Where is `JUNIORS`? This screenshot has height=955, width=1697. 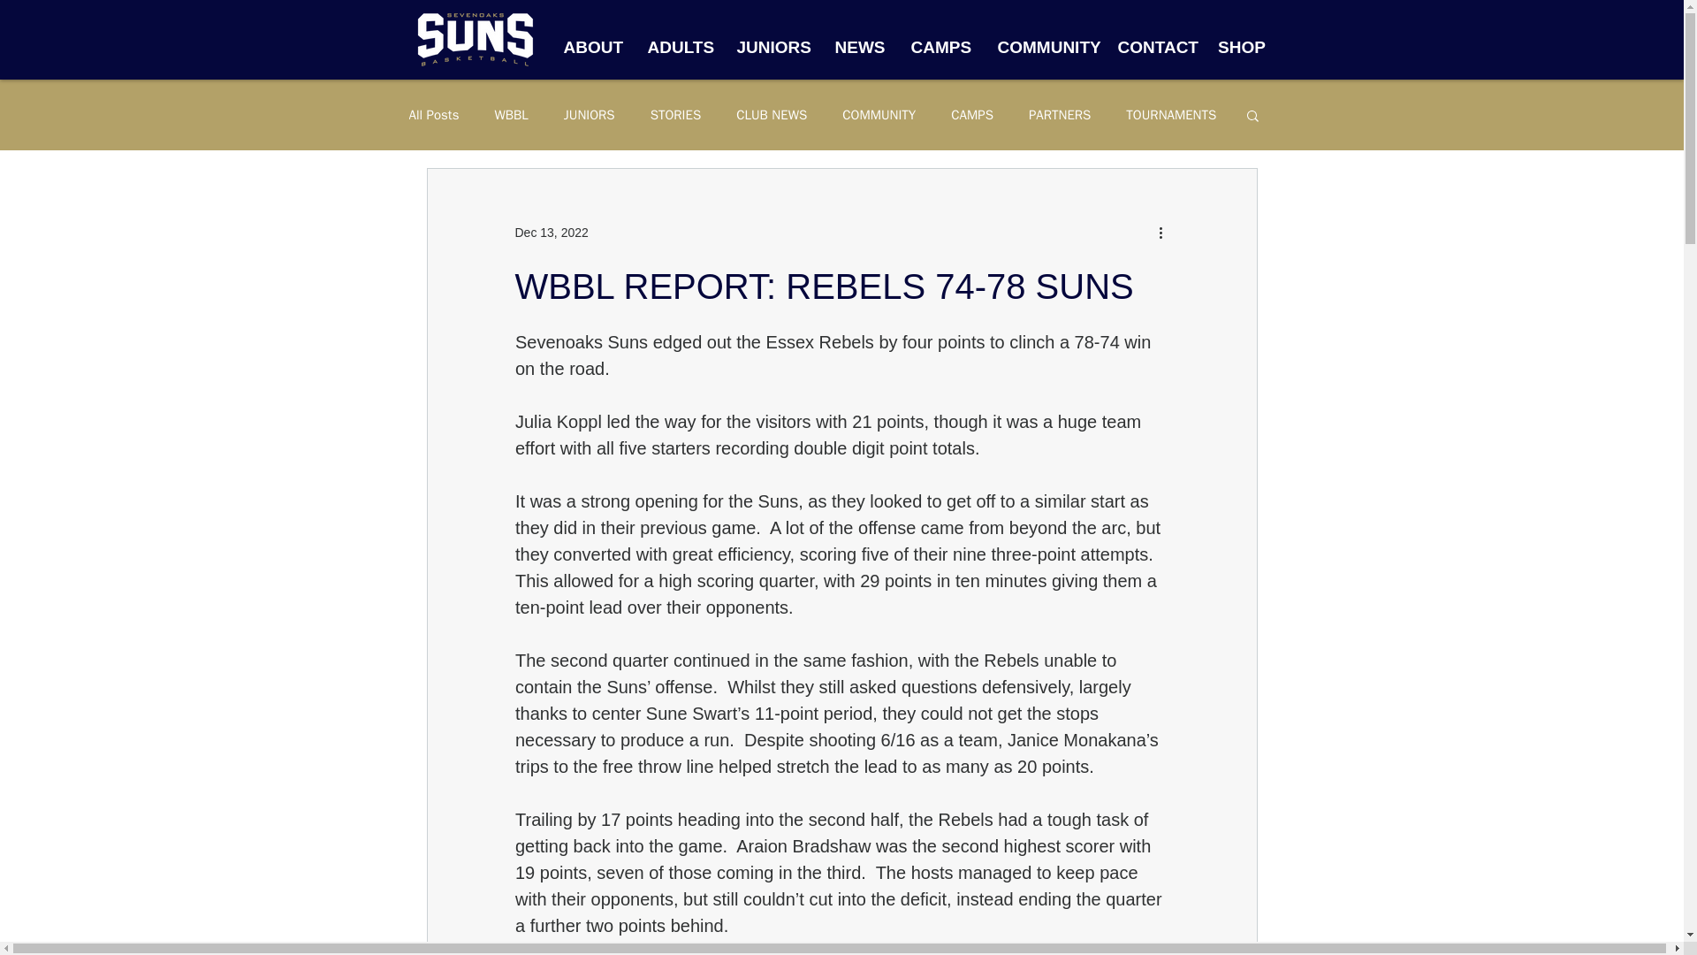 JUNIORS is located at coordinates (589, 114).